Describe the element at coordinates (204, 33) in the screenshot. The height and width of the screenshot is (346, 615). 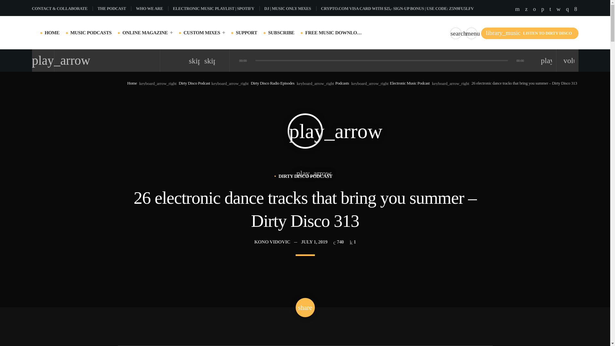
I see `CUSTOM MIXES` at that location.